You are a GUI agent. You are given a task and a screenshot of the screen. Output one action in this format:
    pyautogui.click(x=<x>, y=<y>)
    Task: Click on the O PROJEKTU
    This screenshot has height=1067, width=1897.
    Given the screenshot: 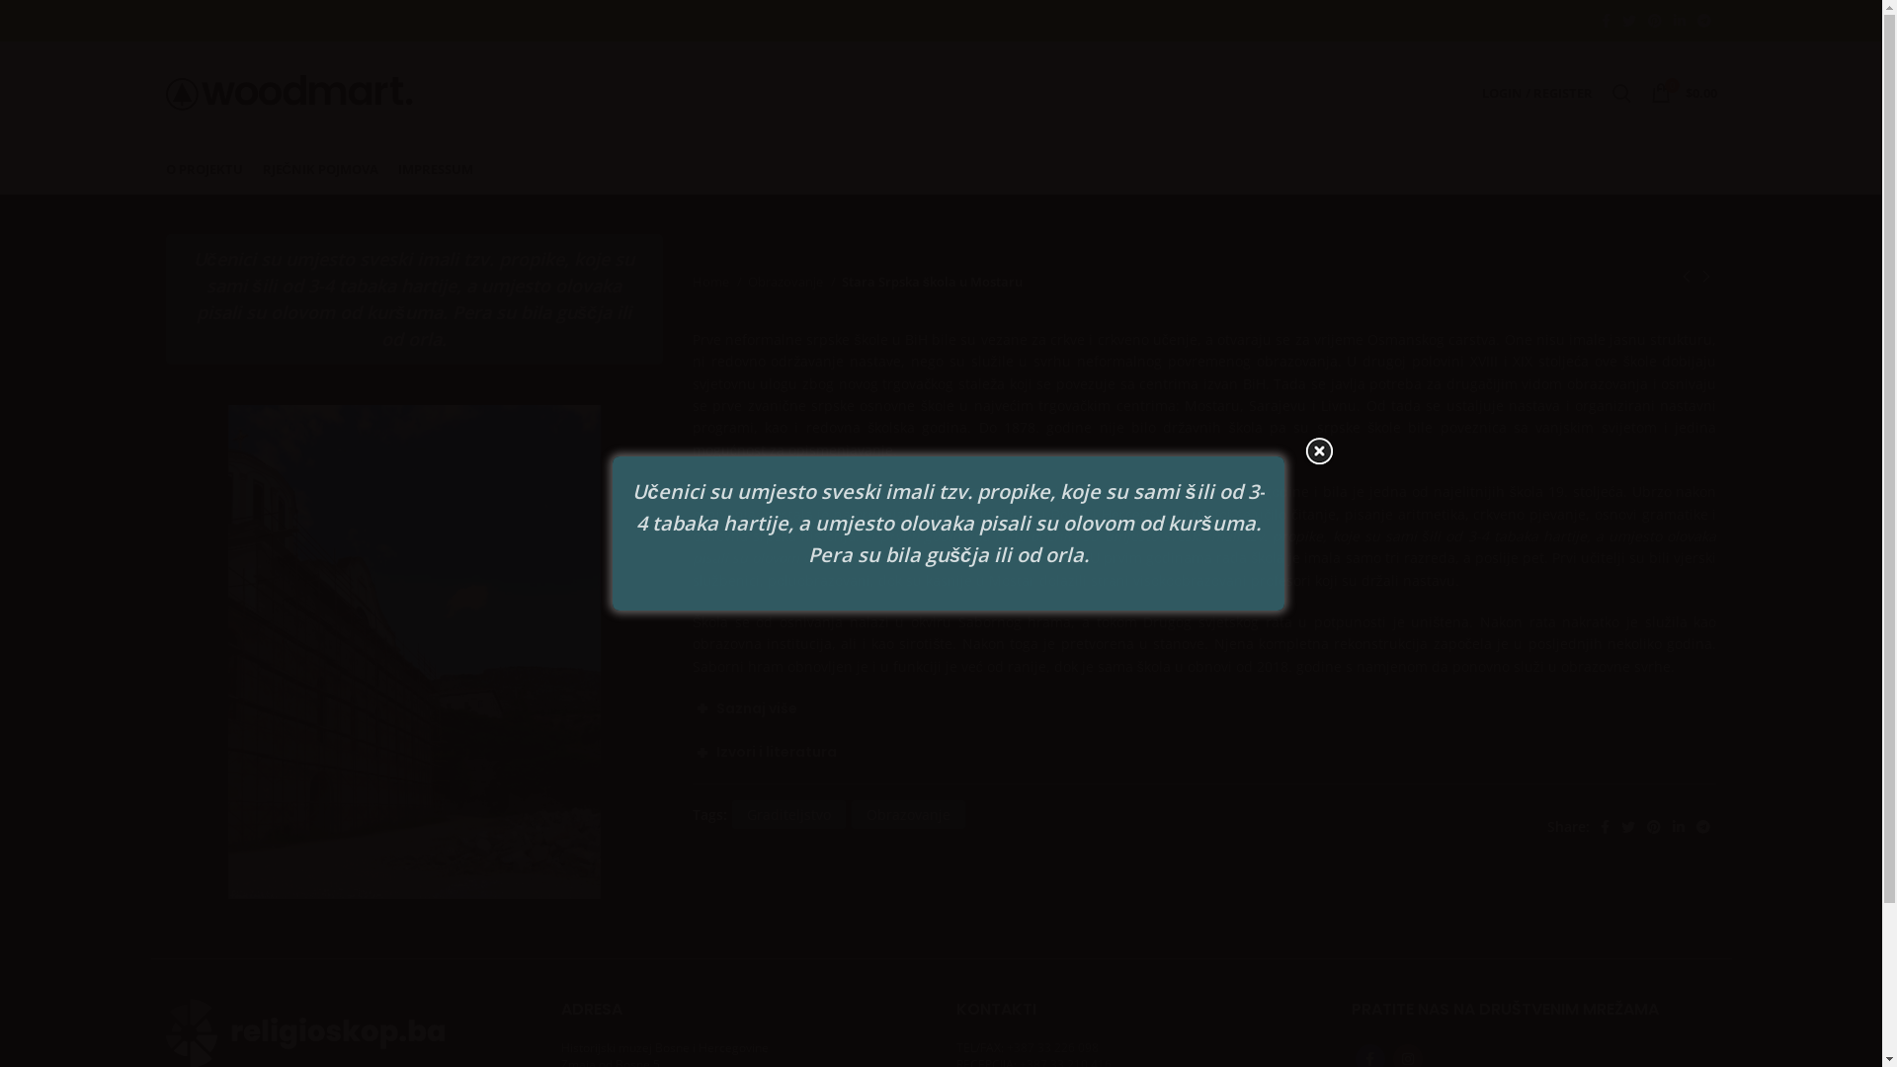 What is the action you would take?
    pyautogui.click(x=205, y=170)
    